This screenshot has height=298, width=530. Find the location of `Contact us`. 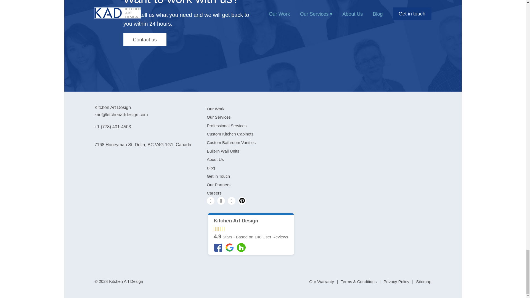

Contact us is located at coordinates (145, 40).